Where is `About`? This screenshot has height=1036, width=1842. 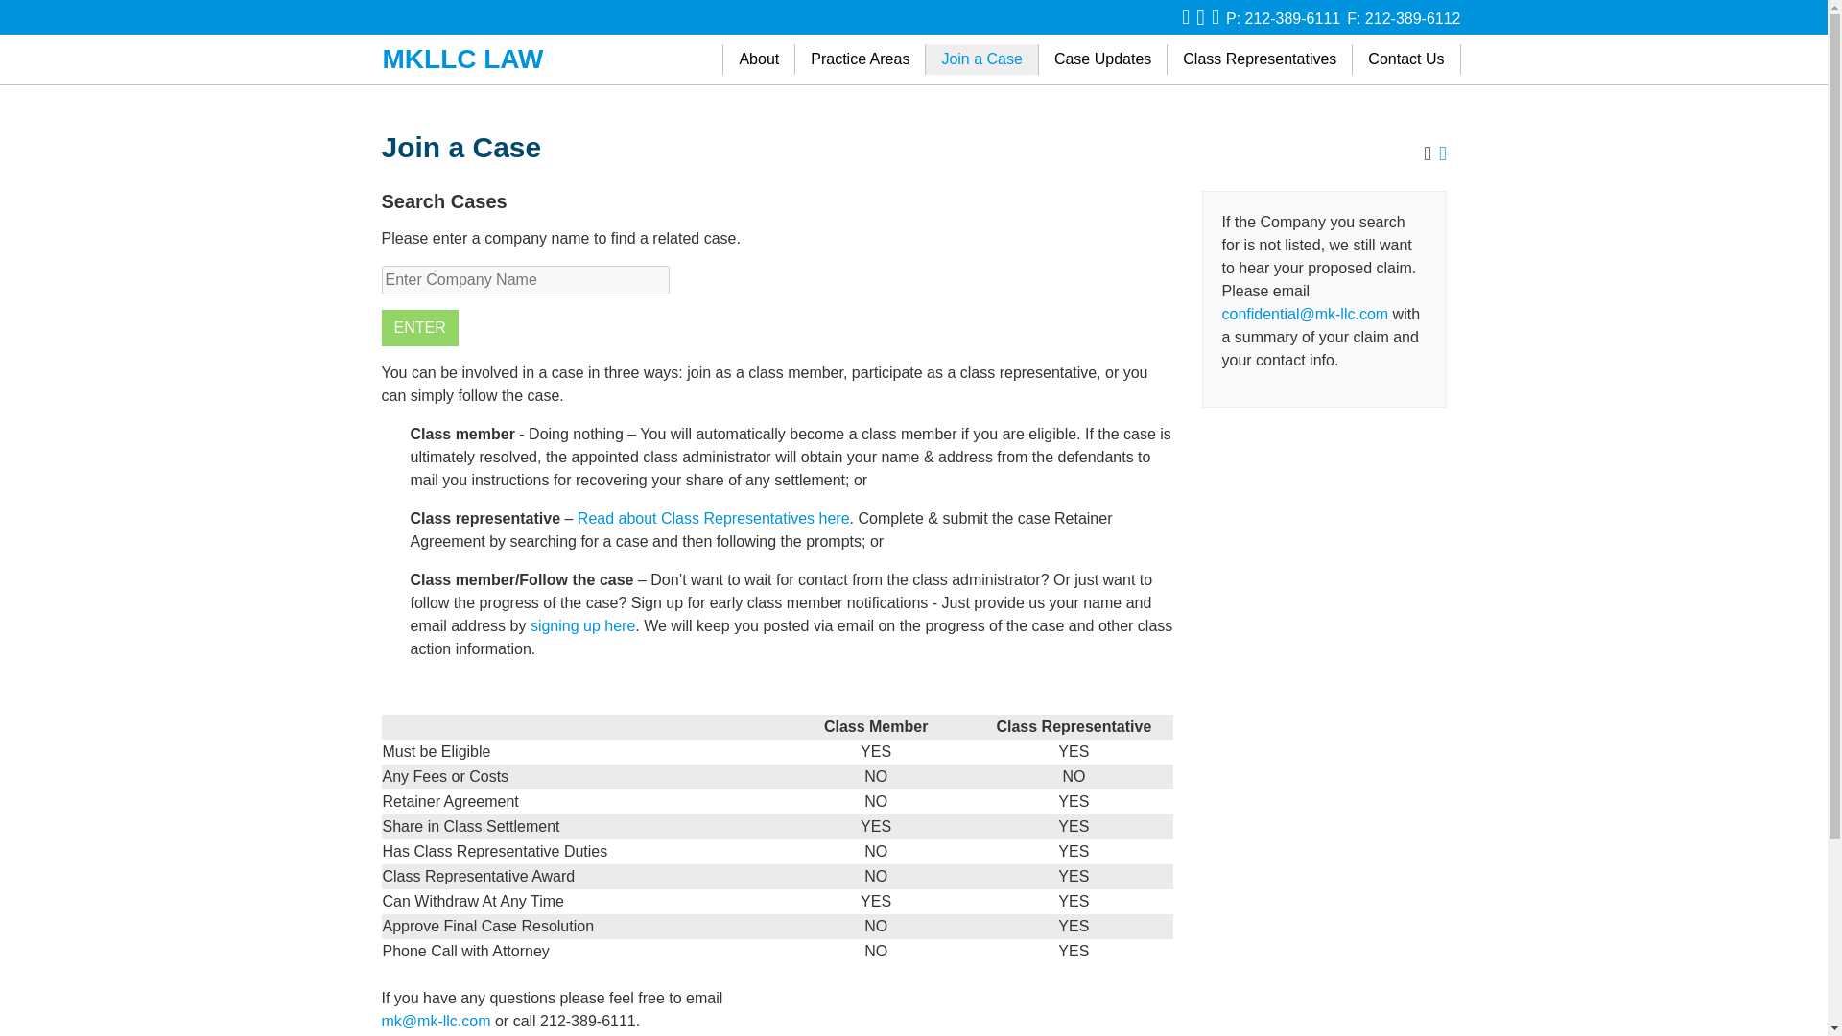 About is located at coordinates (758, 59).